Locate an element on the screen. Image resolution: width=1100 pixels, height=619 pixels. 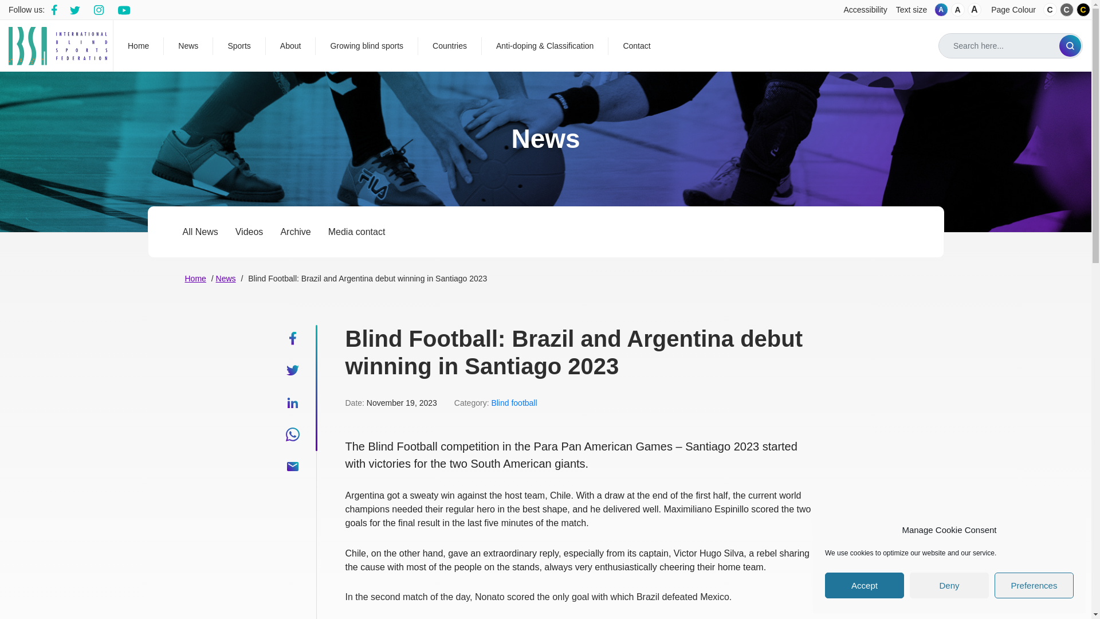
Sports is located at coordinates (239, 45).